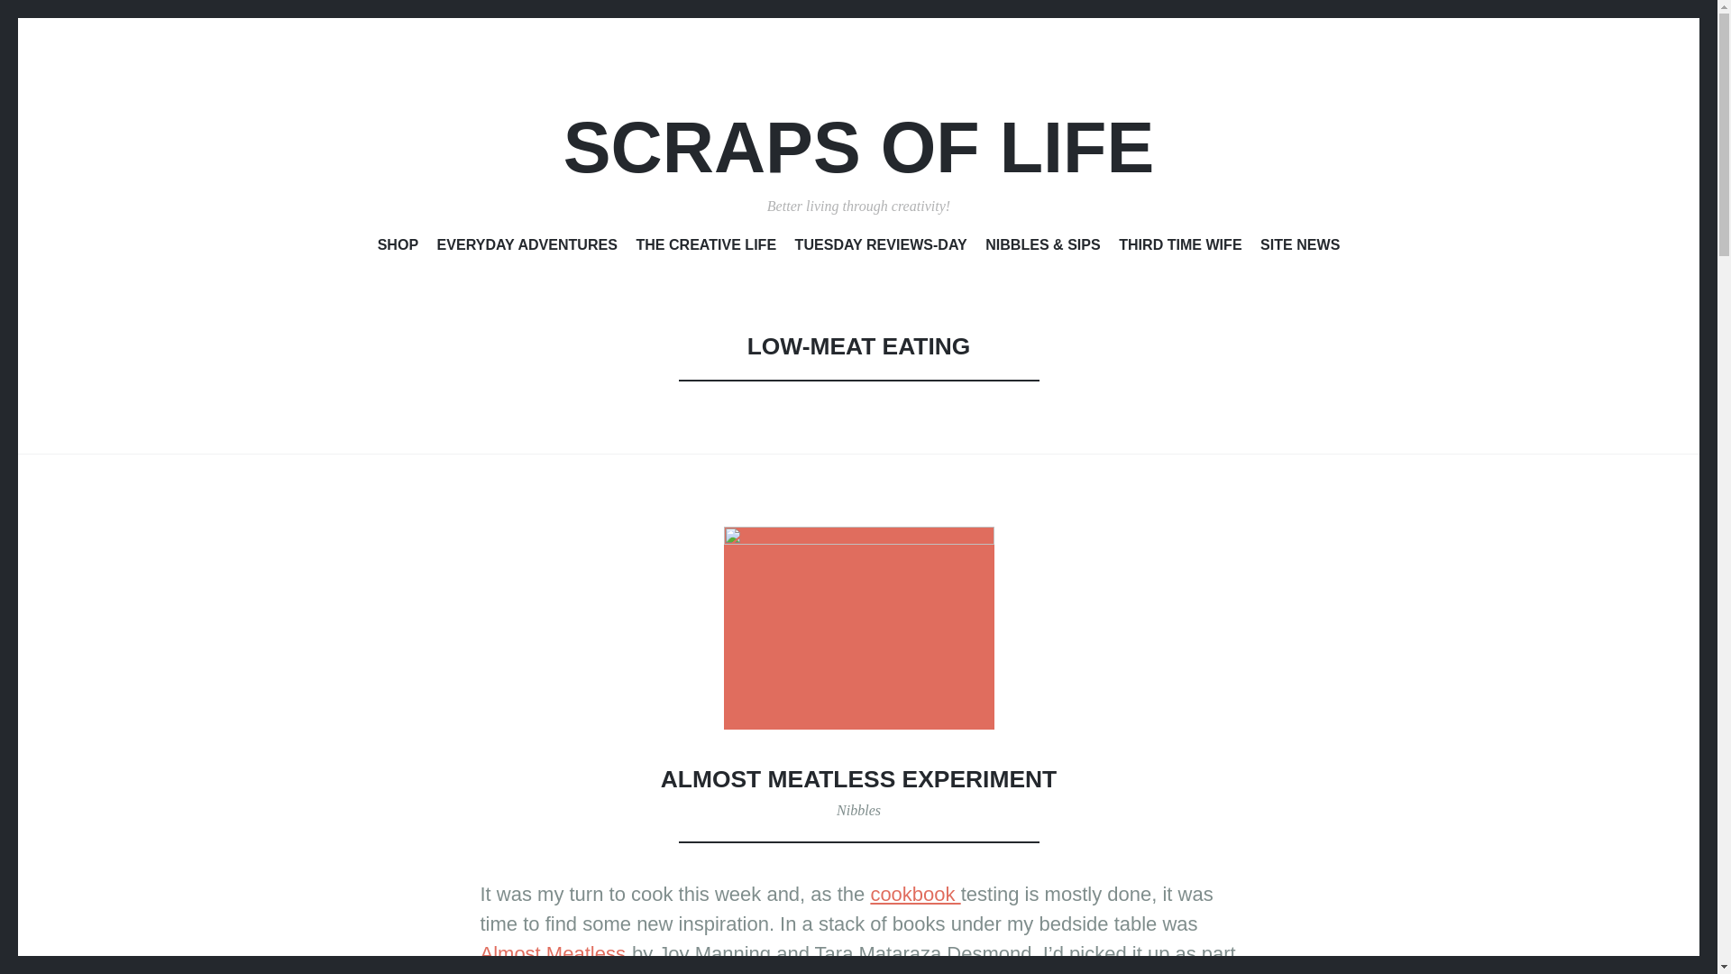 This screenshot has height=974, width=1731. What do you see at coordinates (1300, 248) in the screenshot?
I see `SITE NEWS` at bounding box center [1300, 248].